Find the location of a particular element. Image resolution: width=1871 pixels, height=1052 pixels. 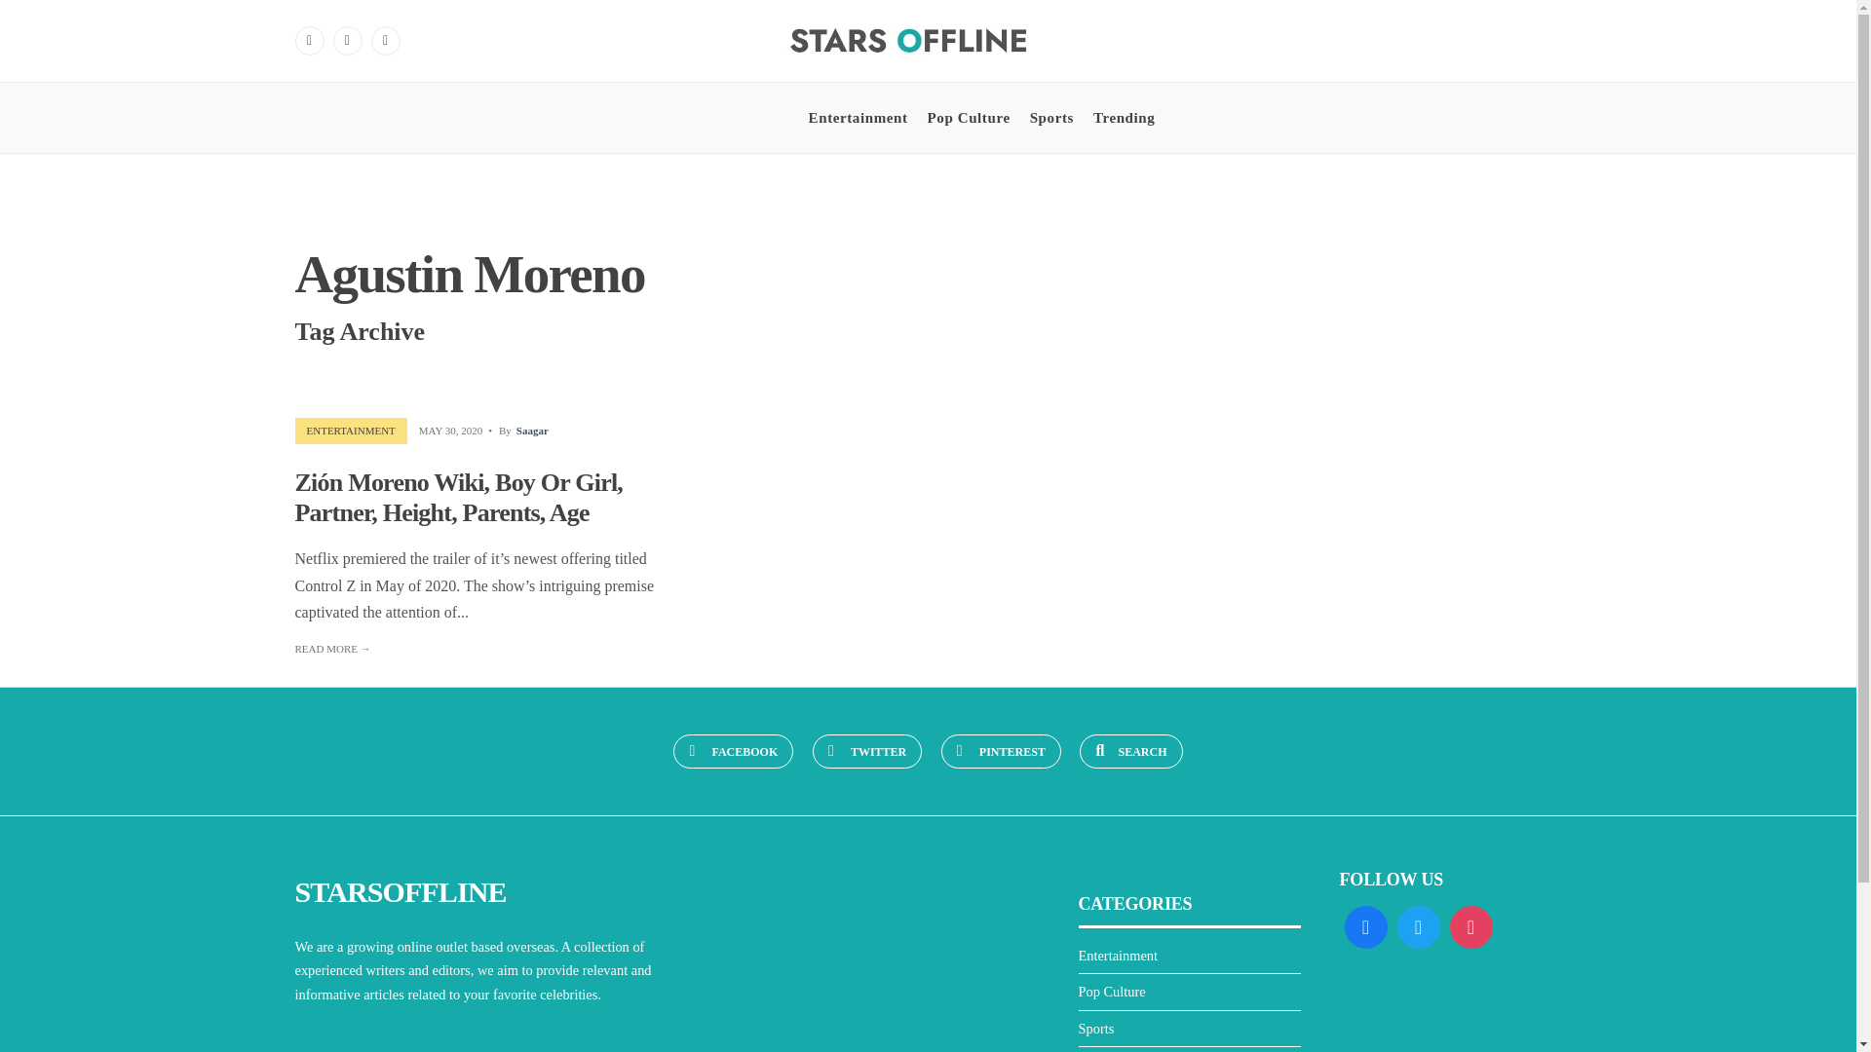

FACEBOOK is located at coordinates (733, 751).